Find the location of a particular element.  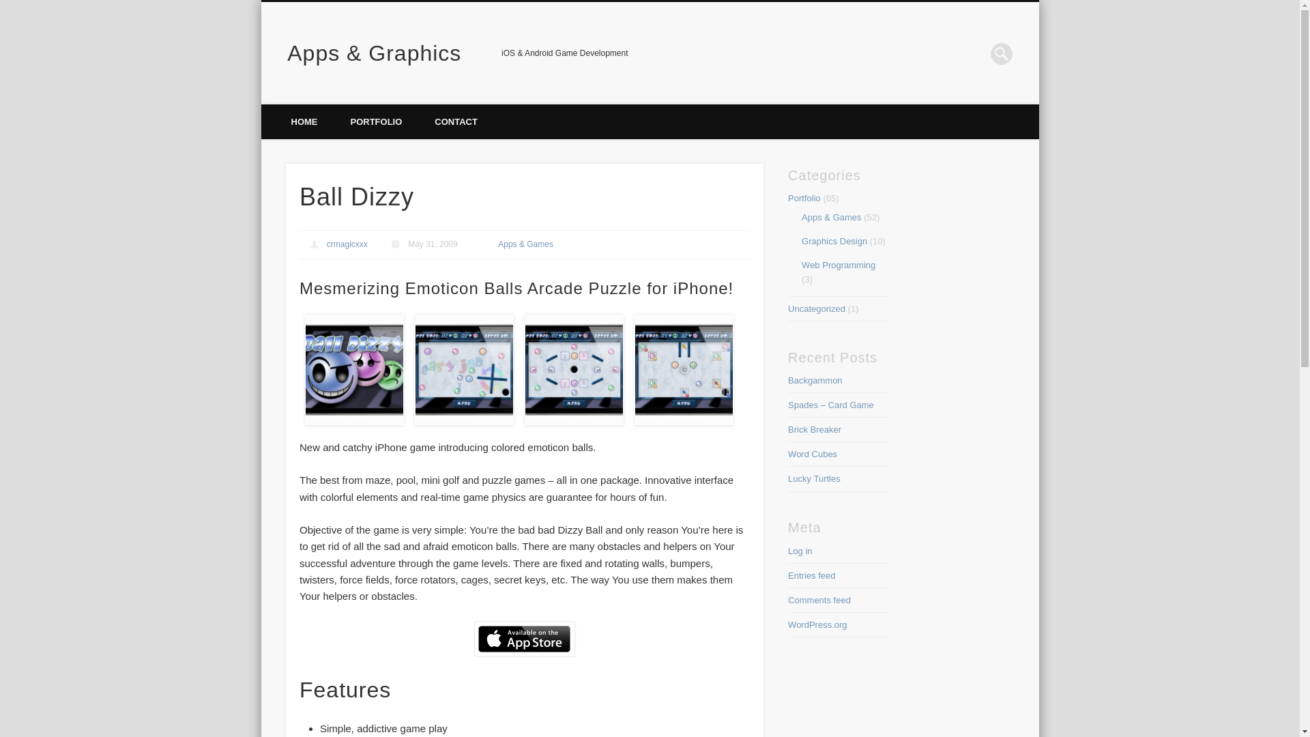

WordPress.org is located at coordinates (817, 625).